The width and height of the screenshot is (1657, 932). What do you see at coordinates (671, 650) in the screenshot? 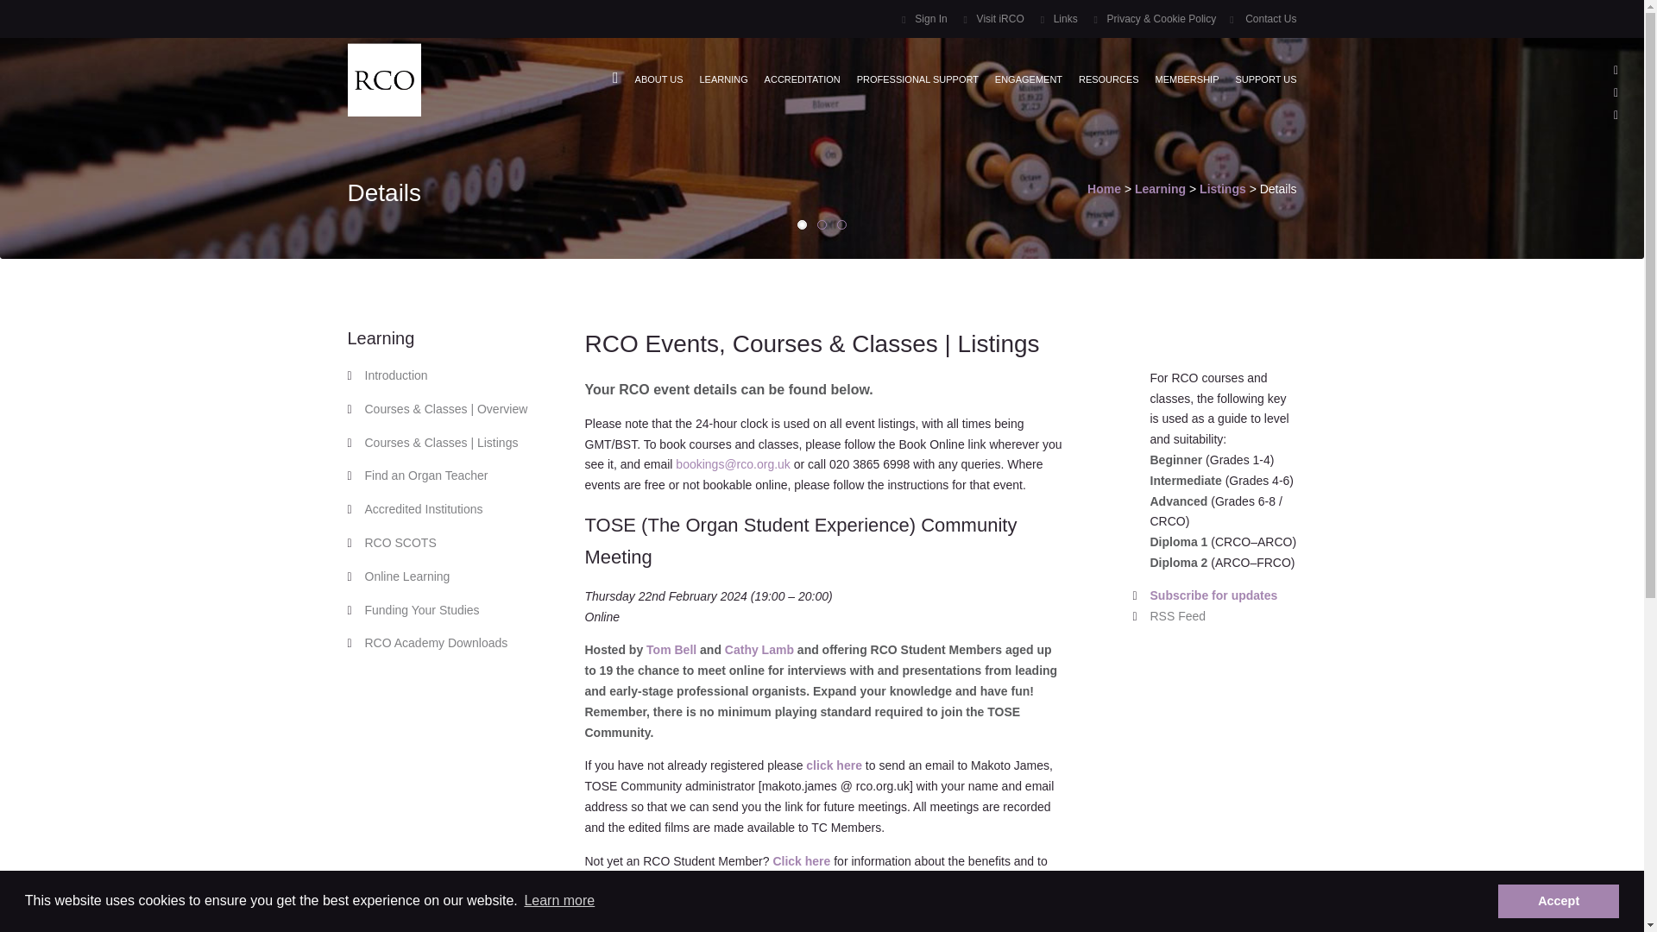
I see `Tom Bell` at bounding box center [671, 650].